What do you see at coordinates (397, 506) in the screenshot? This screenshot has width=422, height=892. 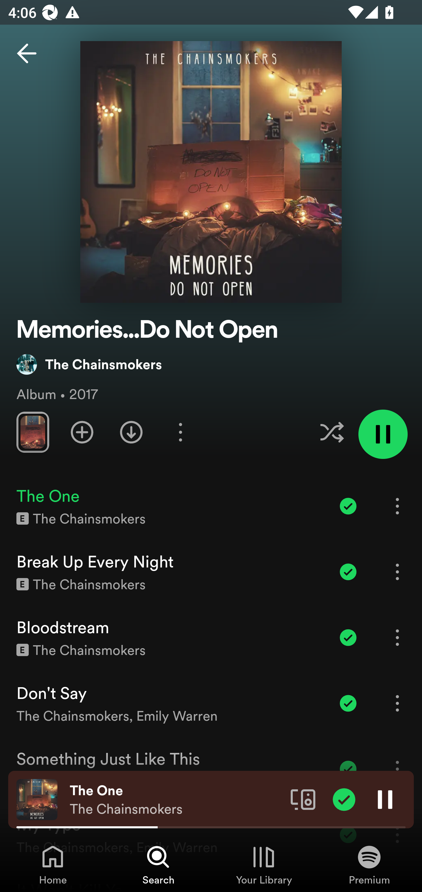 I see `More options for song The One` at bounding box center [397, 506].